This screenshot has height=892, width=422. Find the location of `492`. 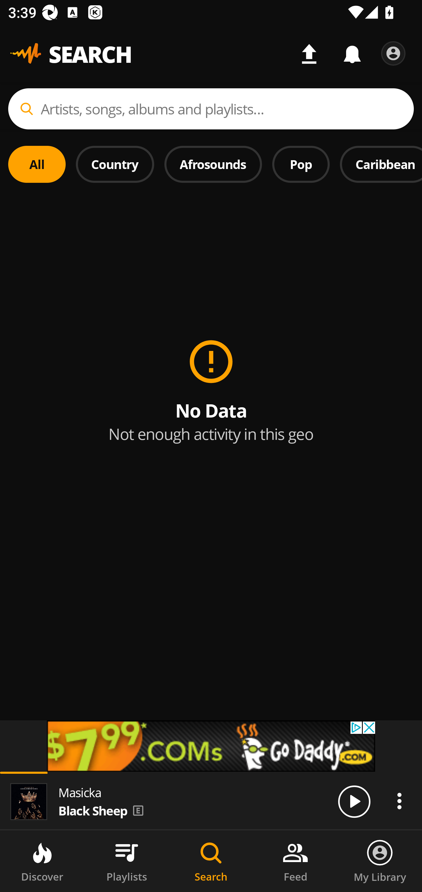

492 is located at coordinates (211, 746).